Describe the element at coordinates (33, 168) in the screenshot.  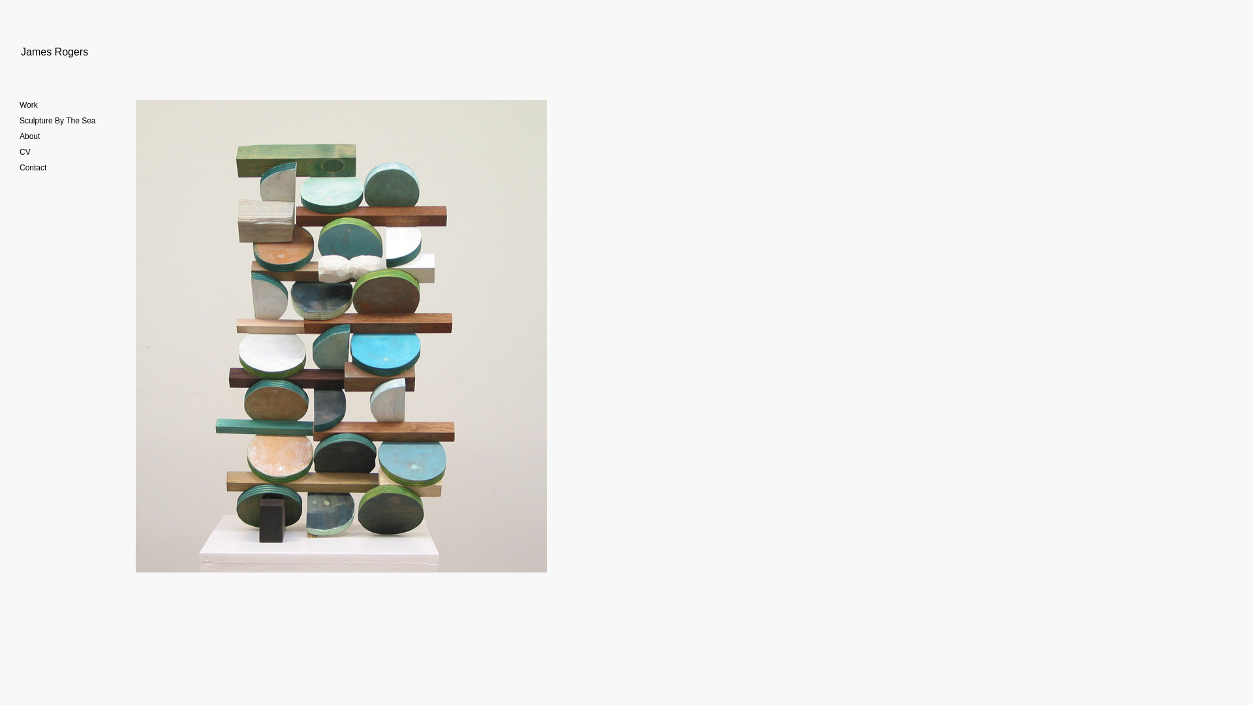
I see `Contact` at that location.